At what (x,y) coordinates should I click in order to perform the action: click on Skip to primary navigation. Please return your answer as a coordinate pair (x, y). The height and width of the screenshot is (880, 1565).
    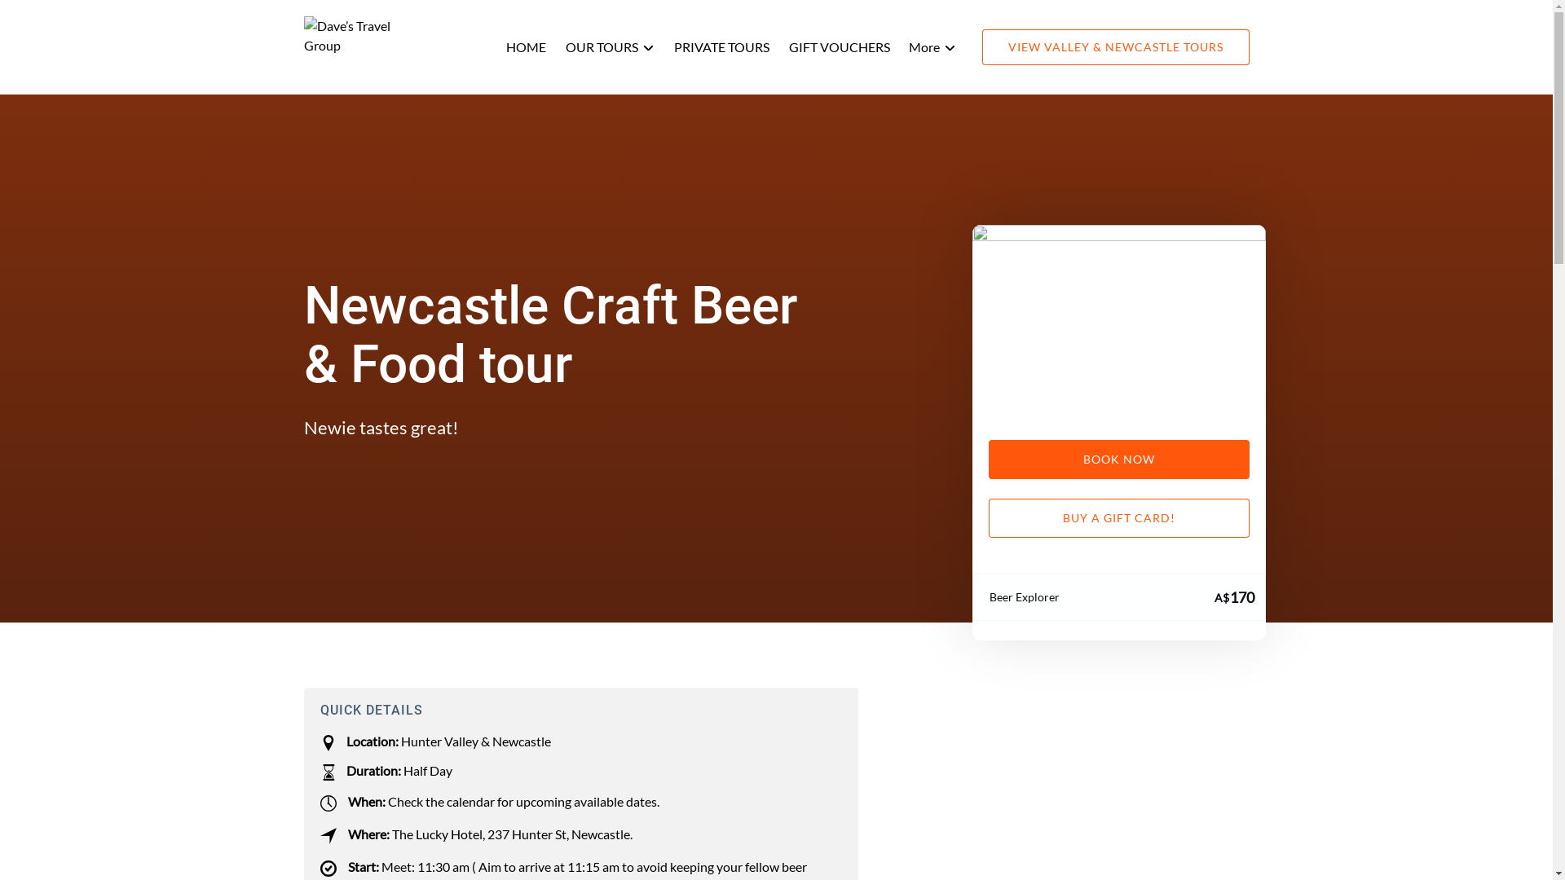
    Looking at the image, I should click on (82, 18).